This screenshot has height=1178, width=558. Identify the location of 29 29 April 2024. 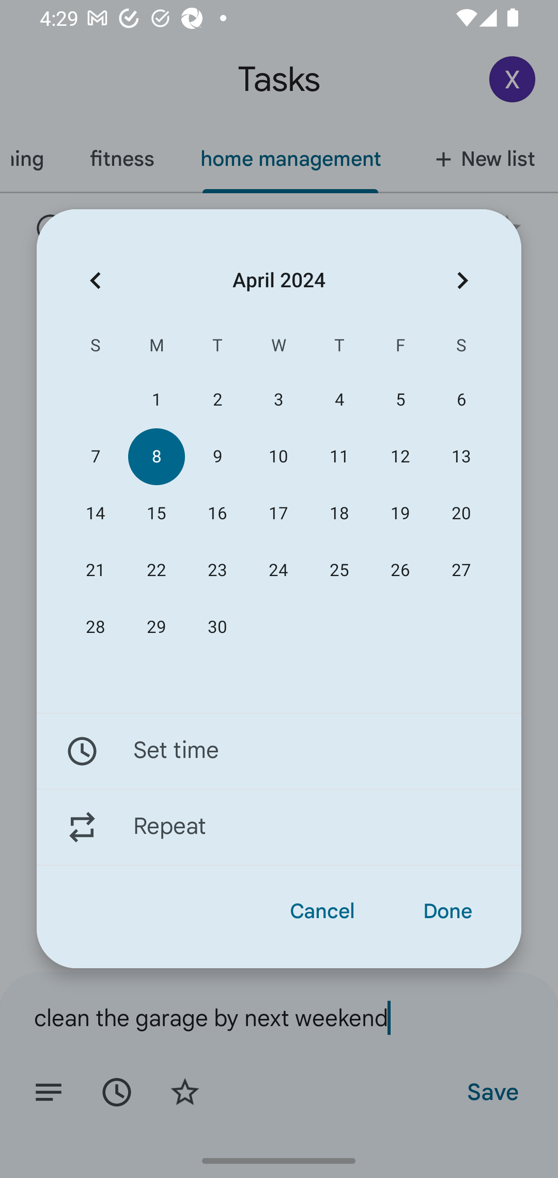
(156, 627).